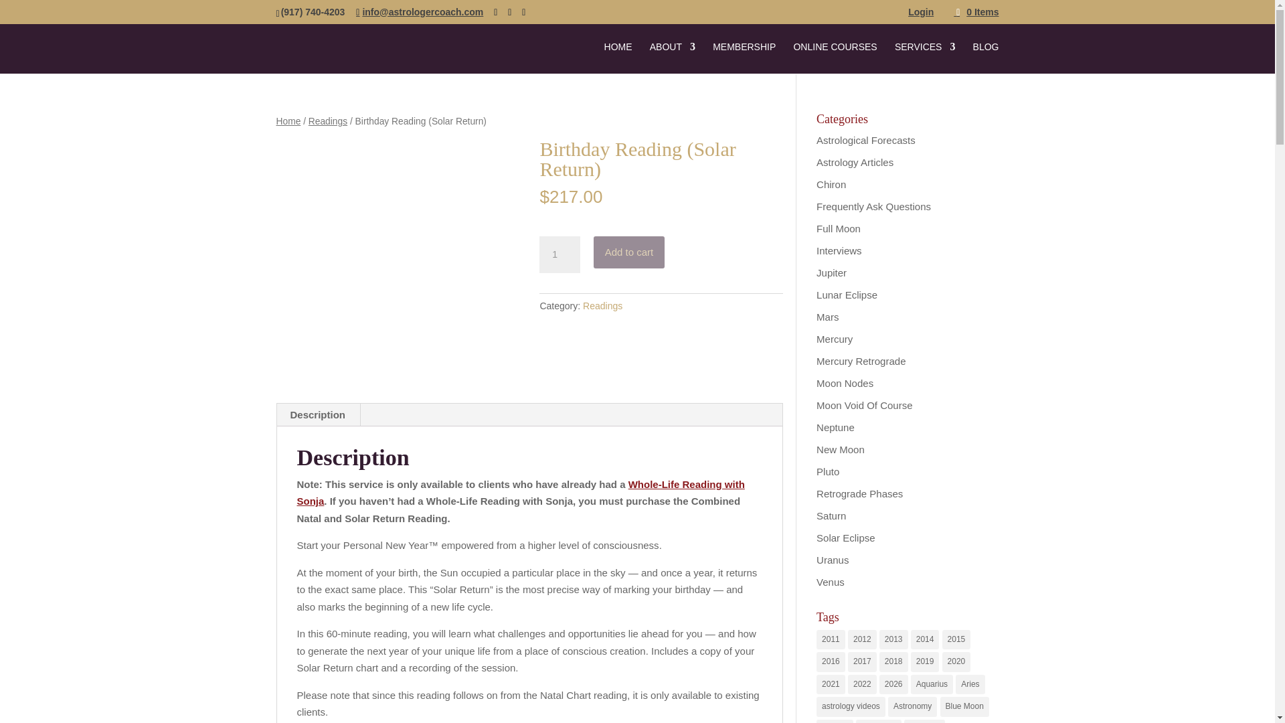  What do you see at coordinates (834, 58) in the screenshot?
I see `ONLINE COURSES` at bounding box center [834, 58].